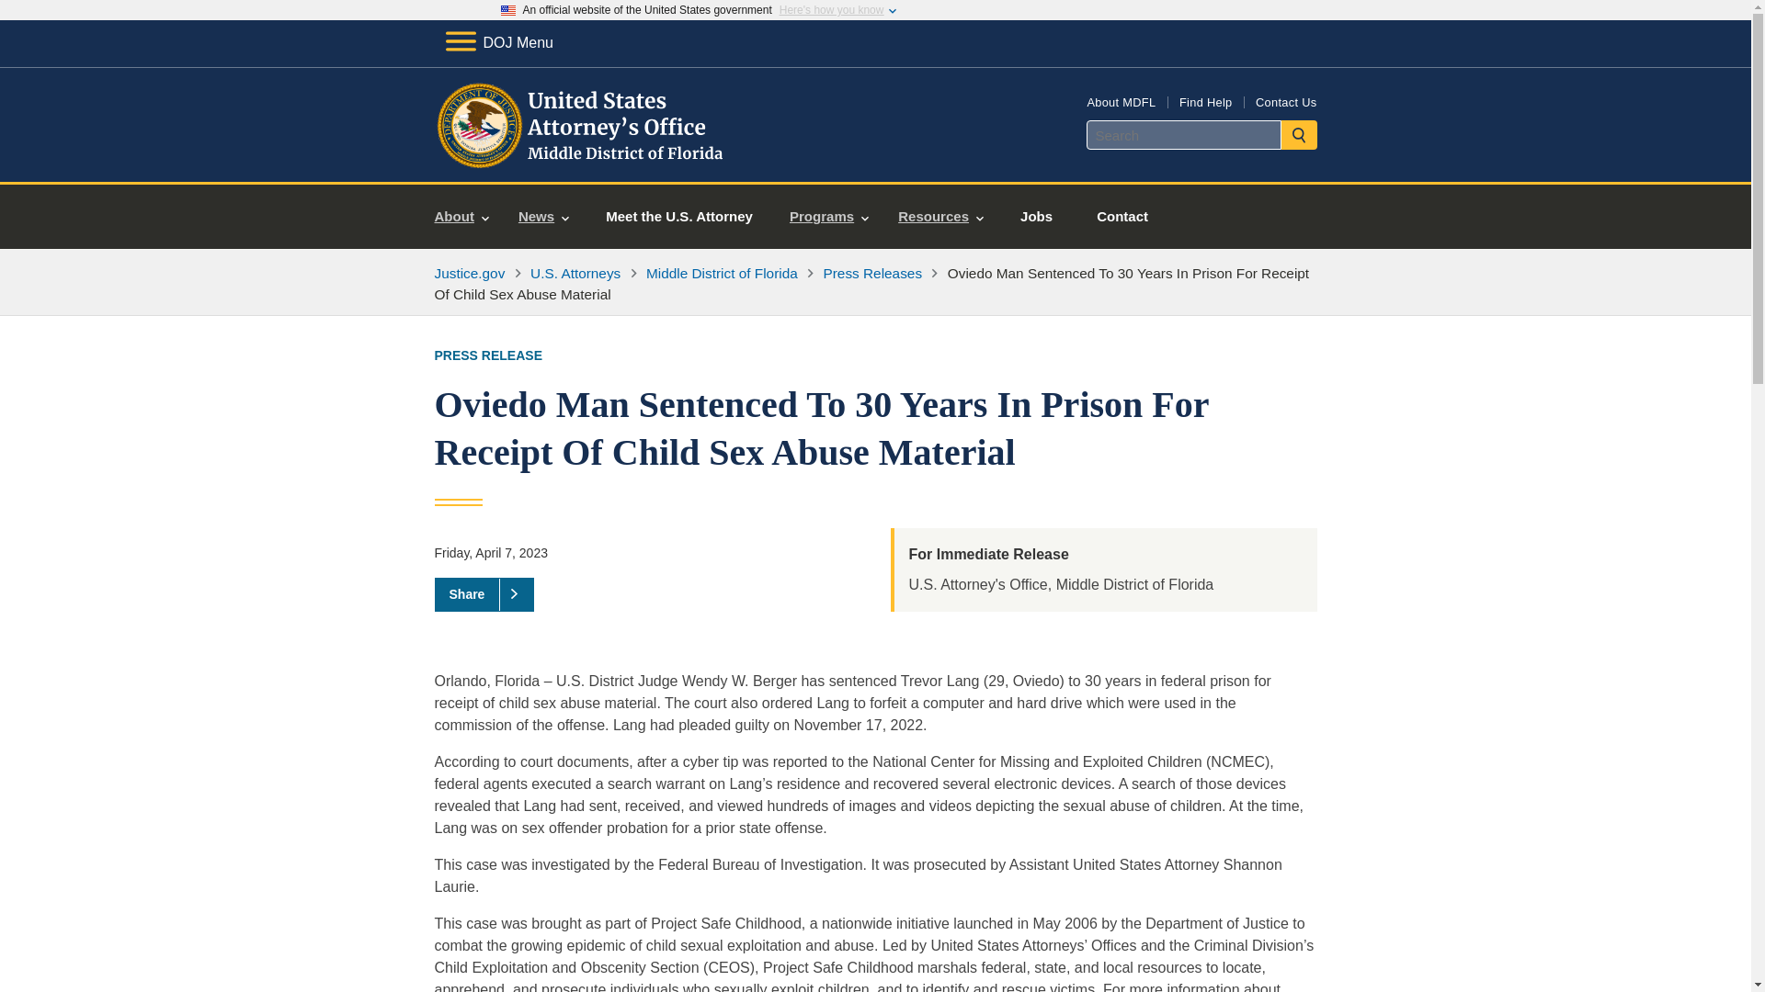 The width and height of the screenshot is (1765, 992). Describe the element at coordinates (469, 273) in the screenshot. I see `Justice.gov` at that location.